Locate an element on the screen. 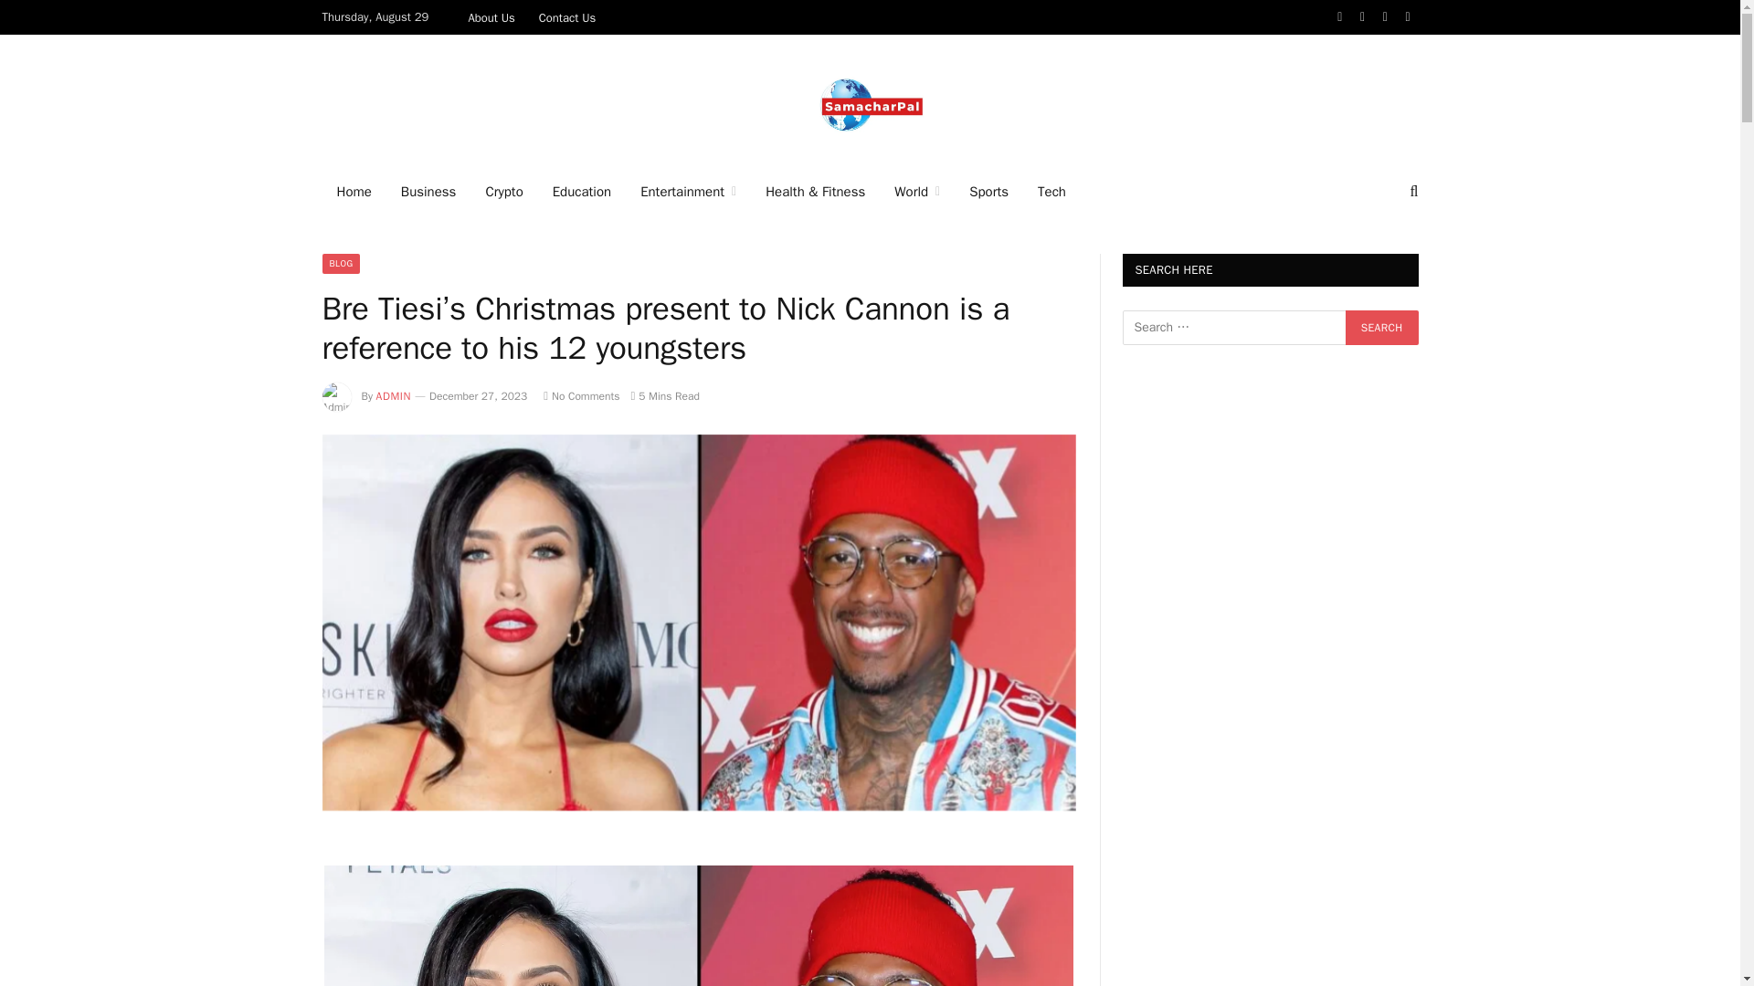 Image resolution: width=1754 pixels, height=986 pixels. Crypto is located at coordinates (502, 192).